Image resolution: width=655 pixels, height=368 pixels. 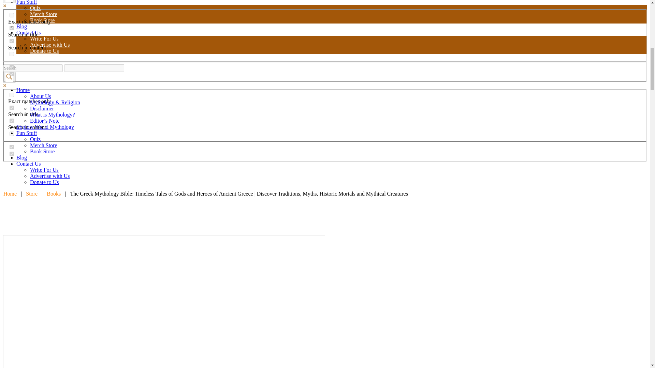 What do you see at coordinates (12, 153) in the screenshot?
I see `page` at bounding box center [12, 153].